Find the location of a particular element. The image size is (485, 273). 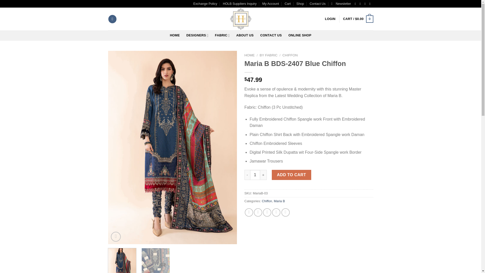

House of Luxury Brands - Online Store is located at coordinates (240, 19).